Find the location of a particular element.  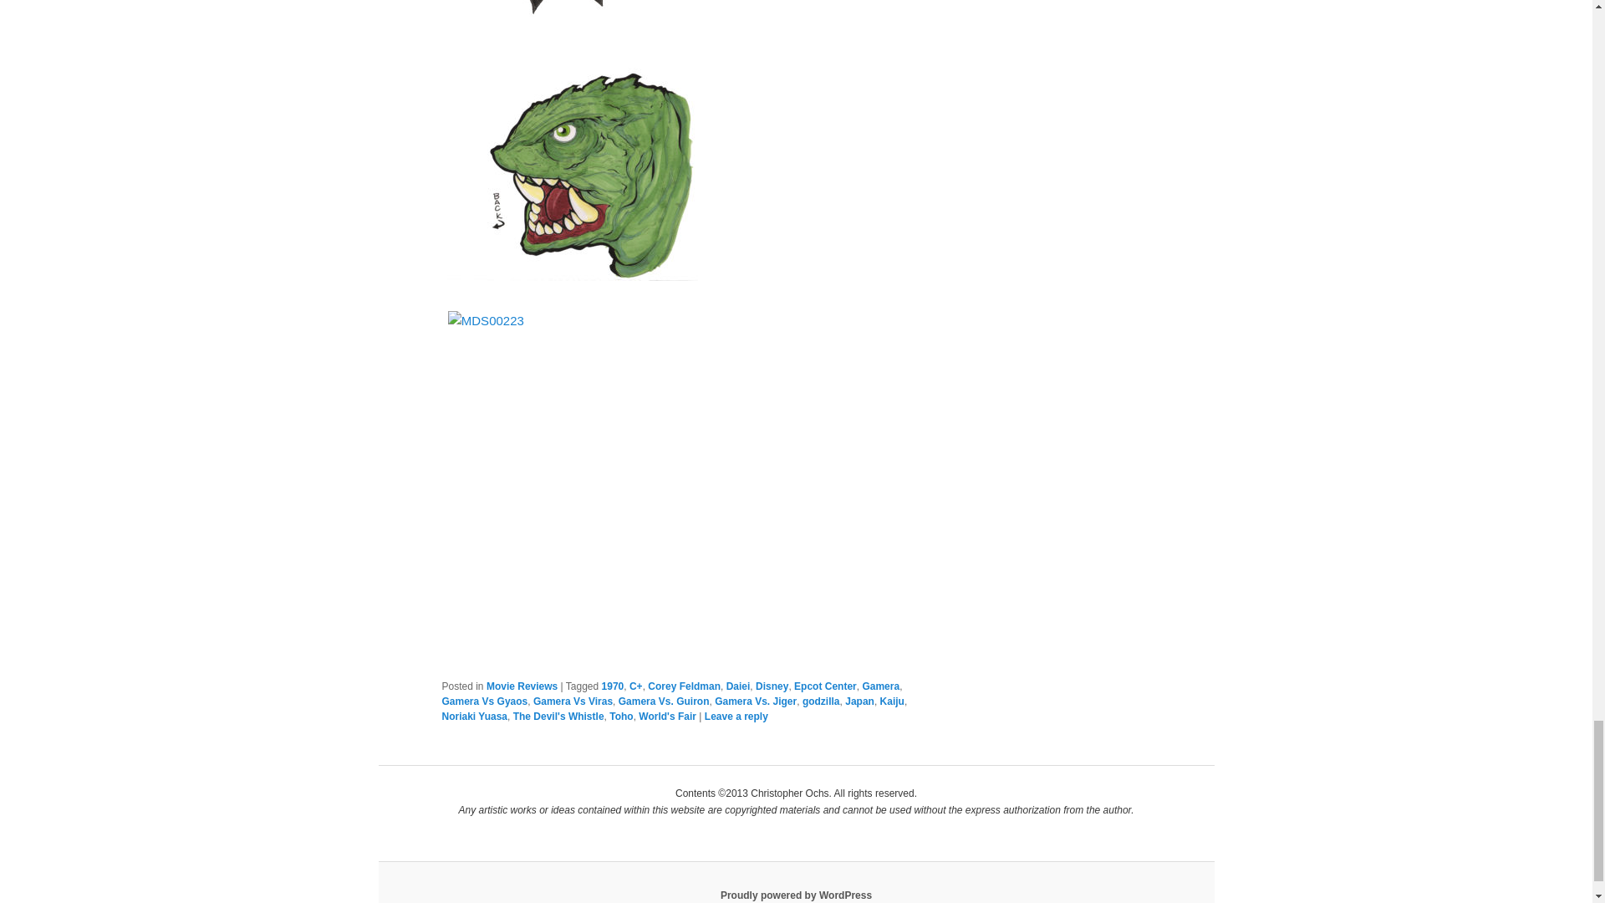

Semantic Personal Publishing Platform is located at coordinates (796, 895).